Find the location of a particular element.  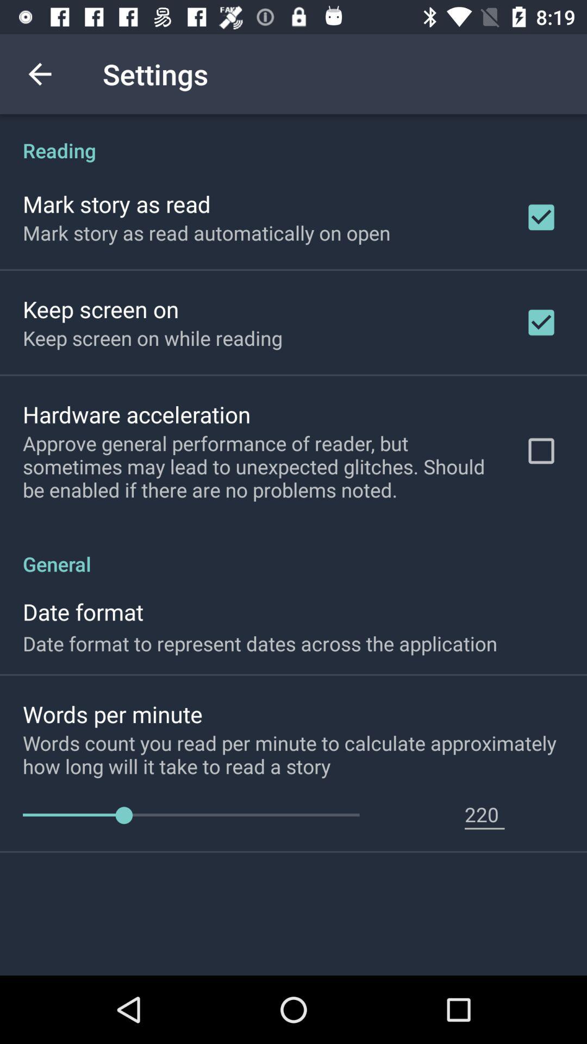

select icon below the words per minute is located at coordinates (305, 754).